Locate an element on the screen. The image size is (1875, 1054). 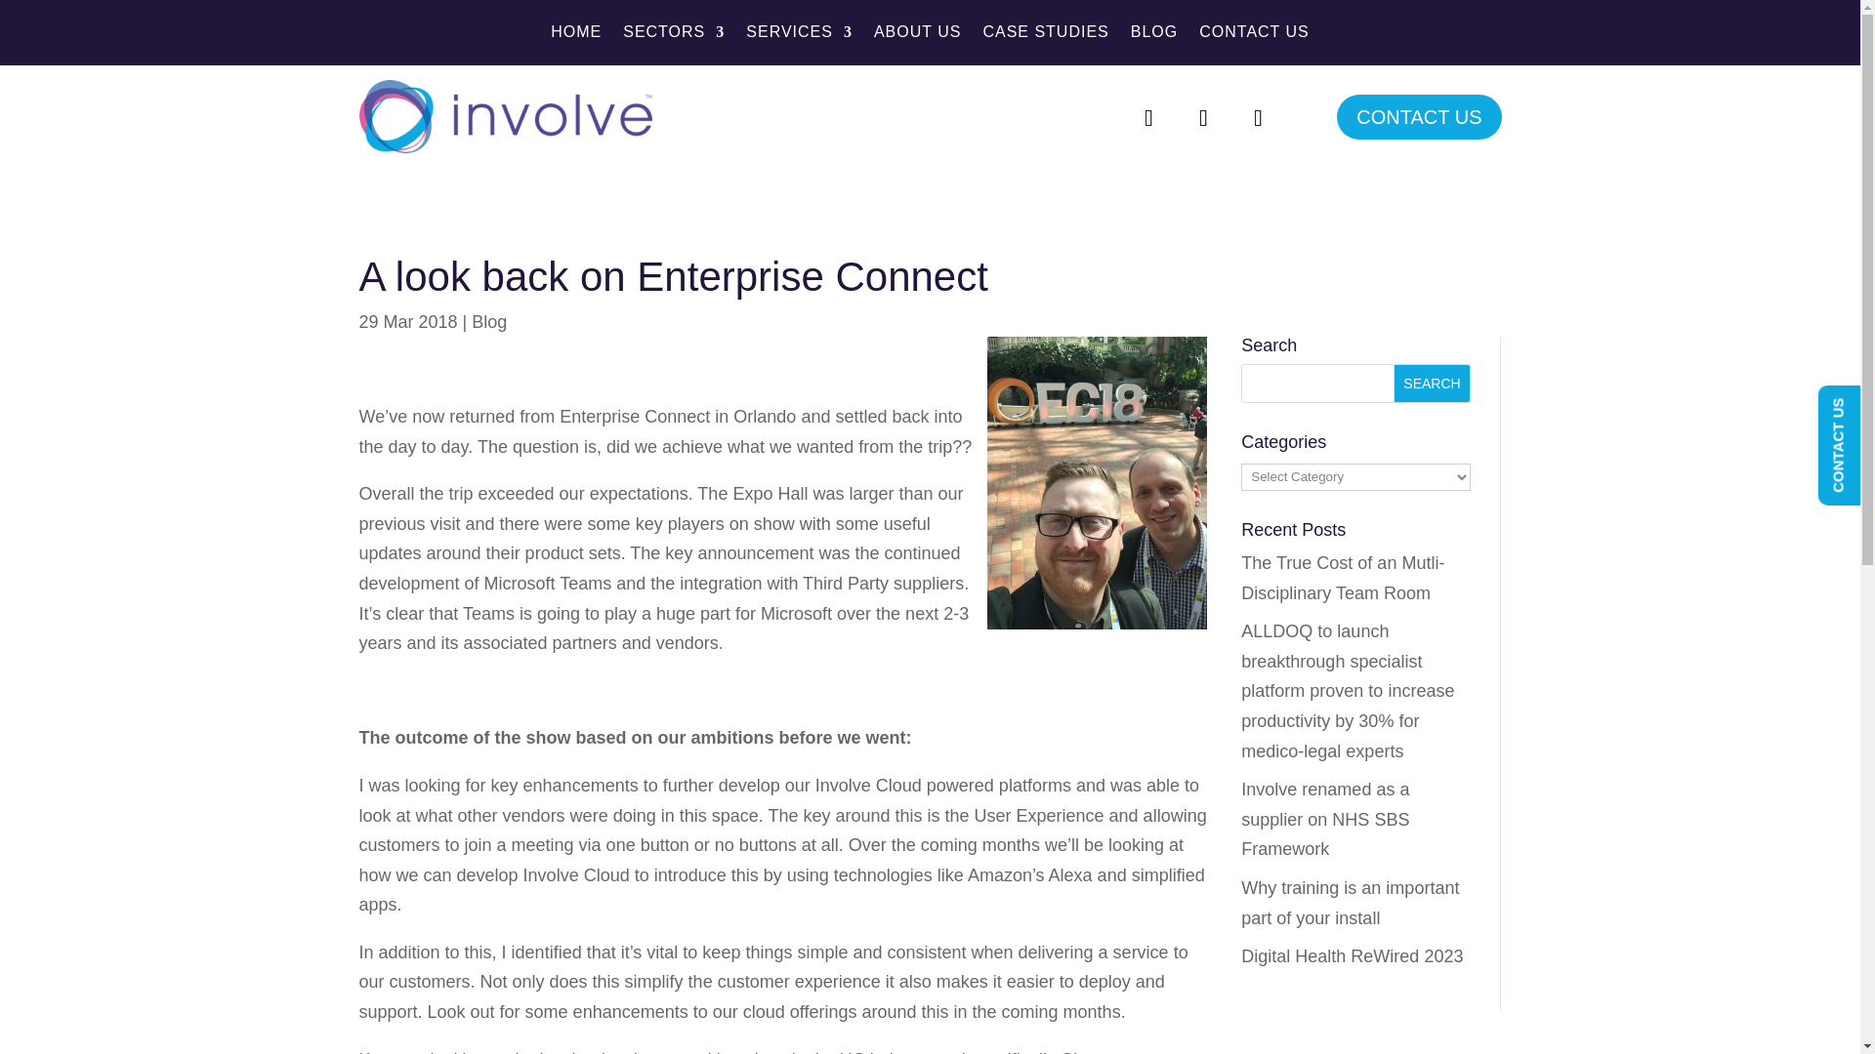
SECTORS is located at coordinates (673, 35).